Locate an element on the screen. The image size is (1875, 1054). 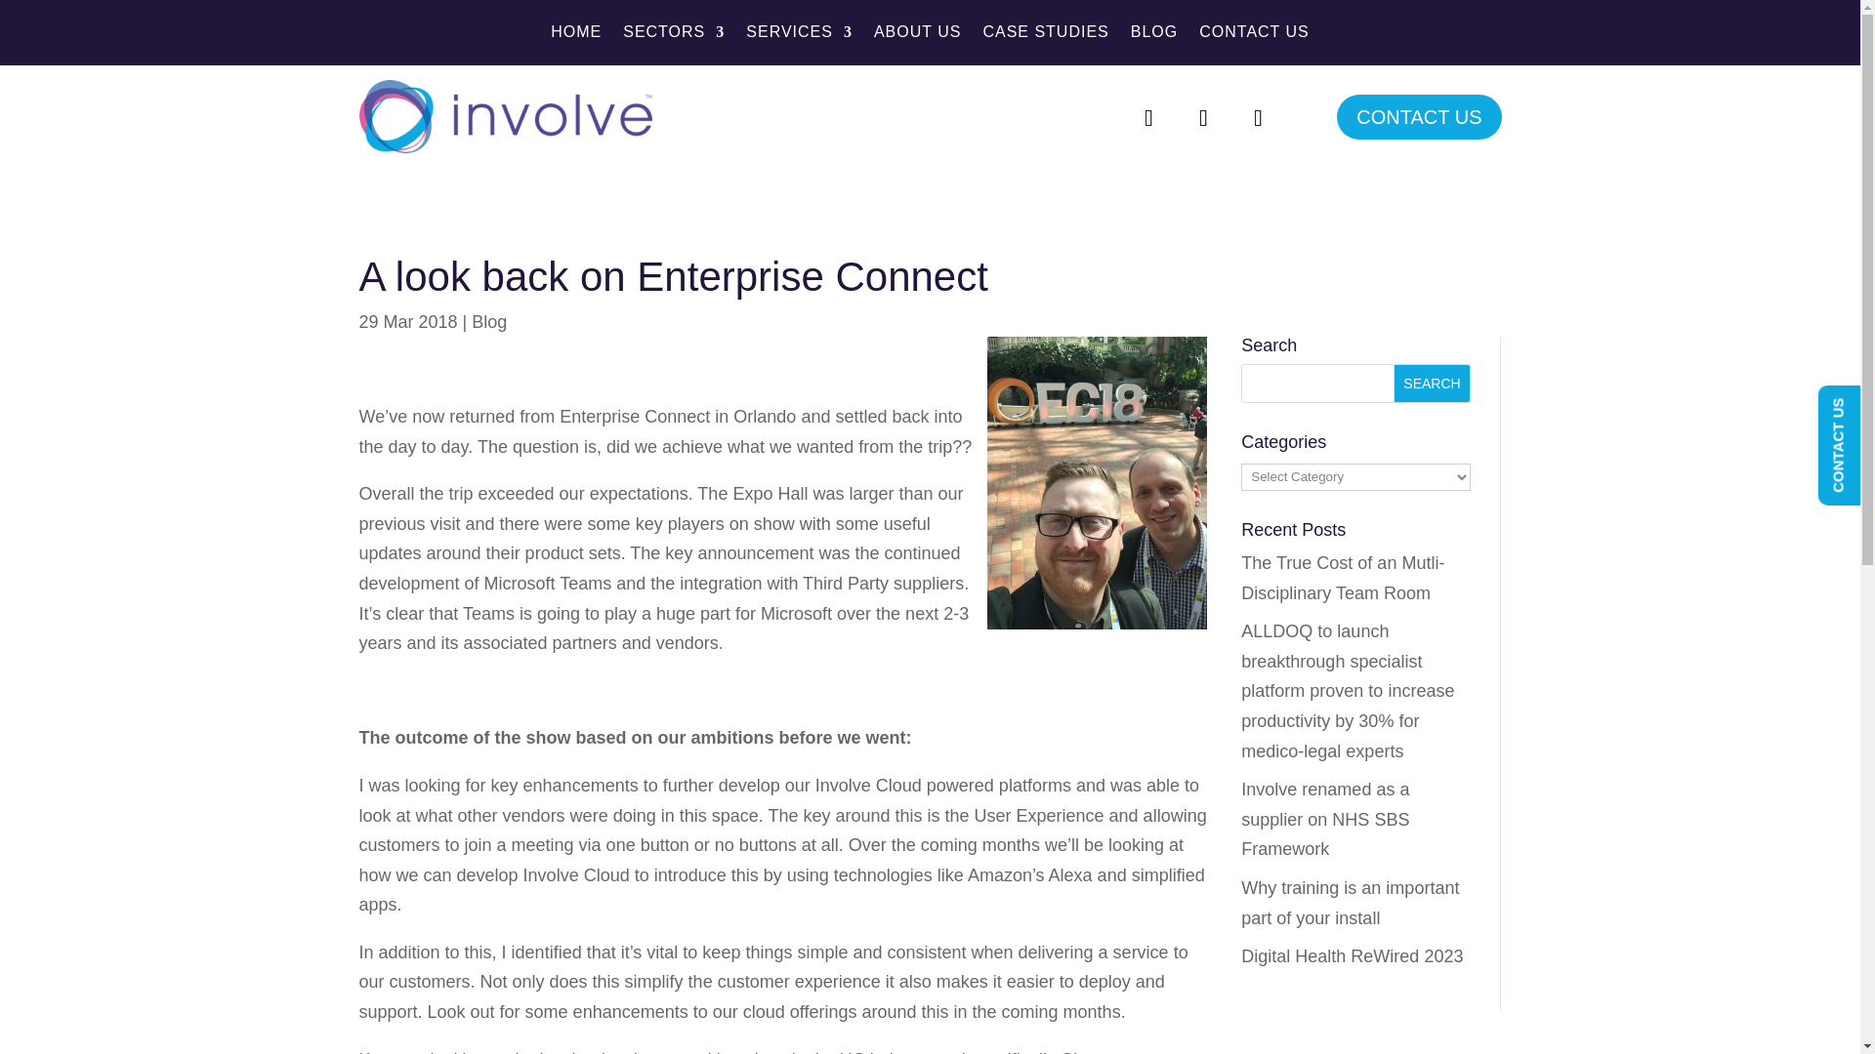
SECTORS is located at coordinates (673, 35).